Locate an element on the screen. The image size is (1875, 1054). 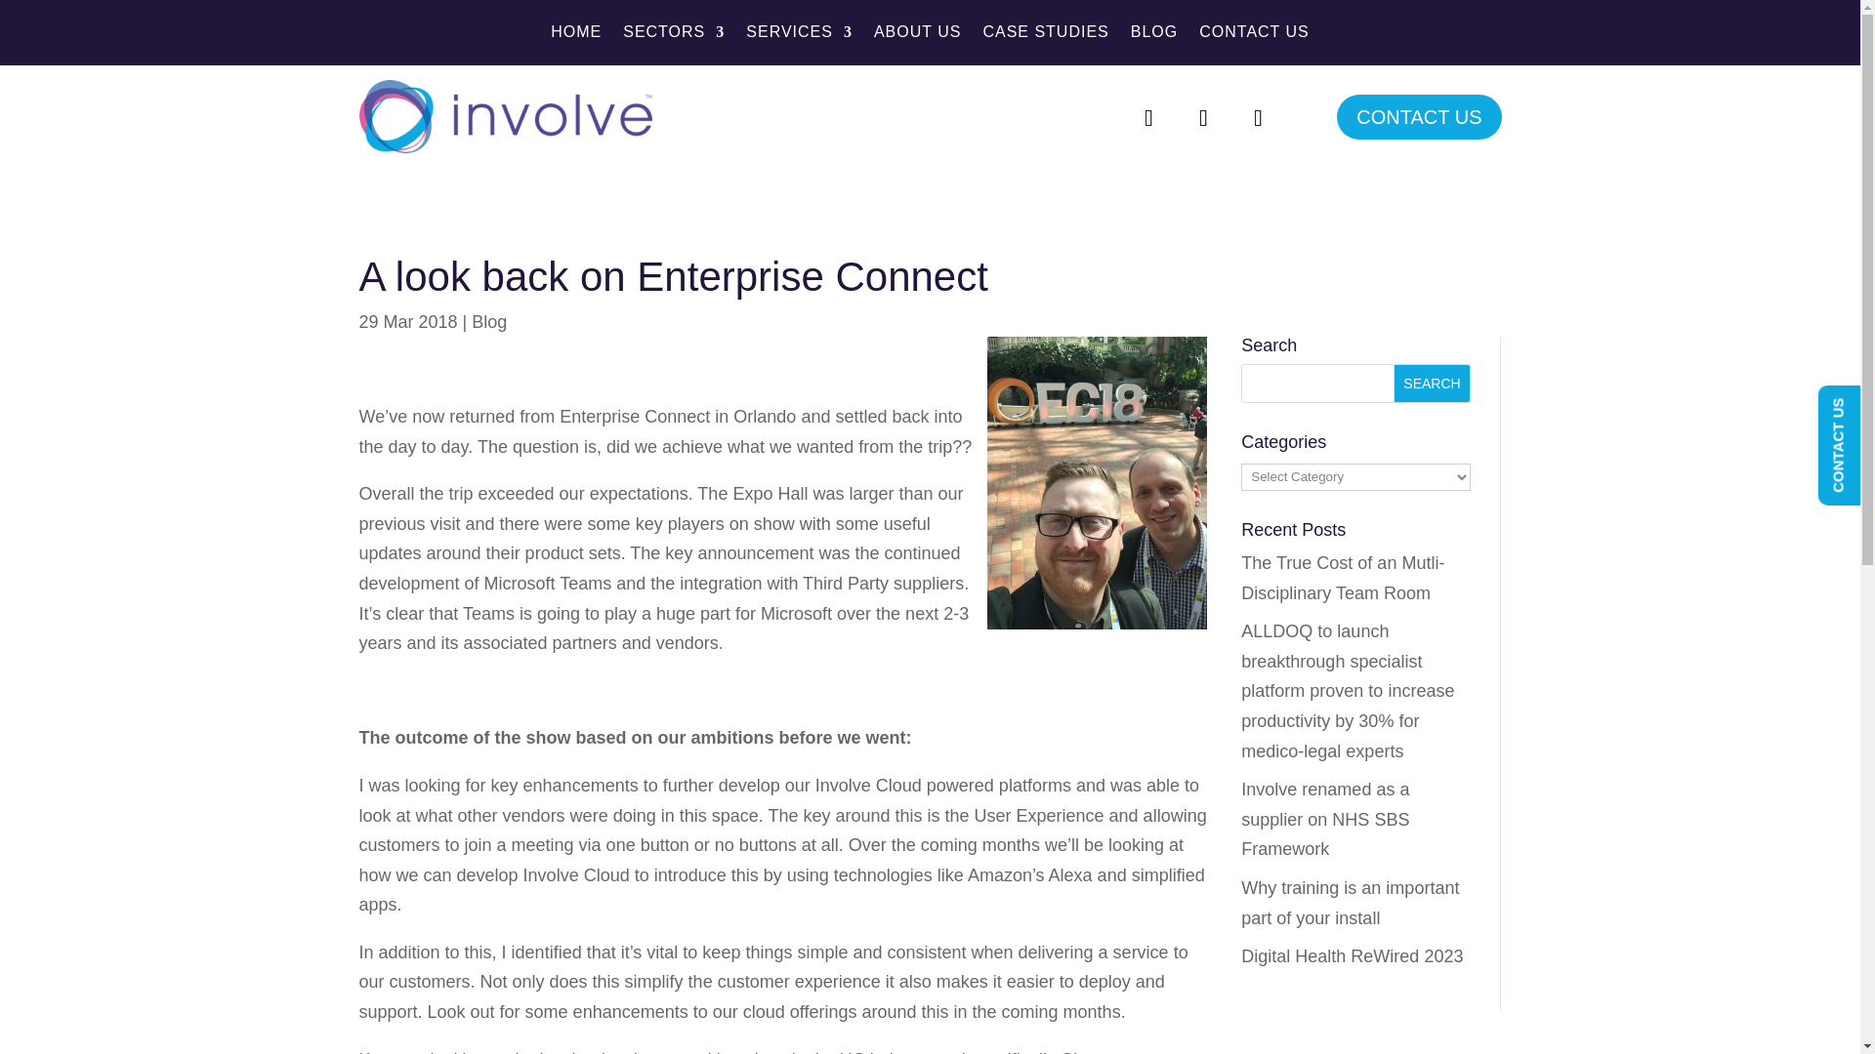
SECTORS is located at coordinates (673, 35).